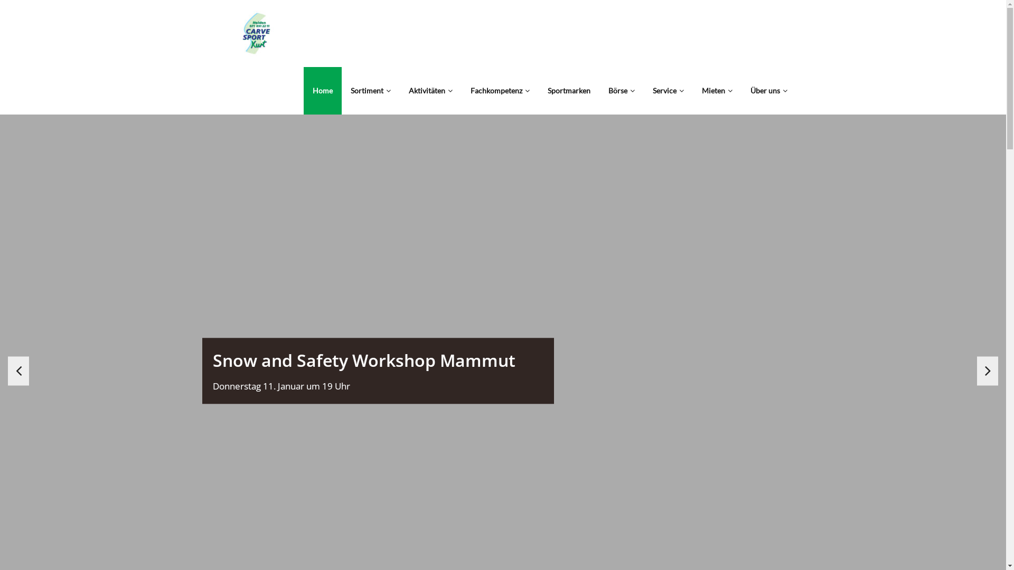  What do you see at coordinates (370, 91) in the screenshot?
I see `Sortiment` at bounding box center [370, 91].